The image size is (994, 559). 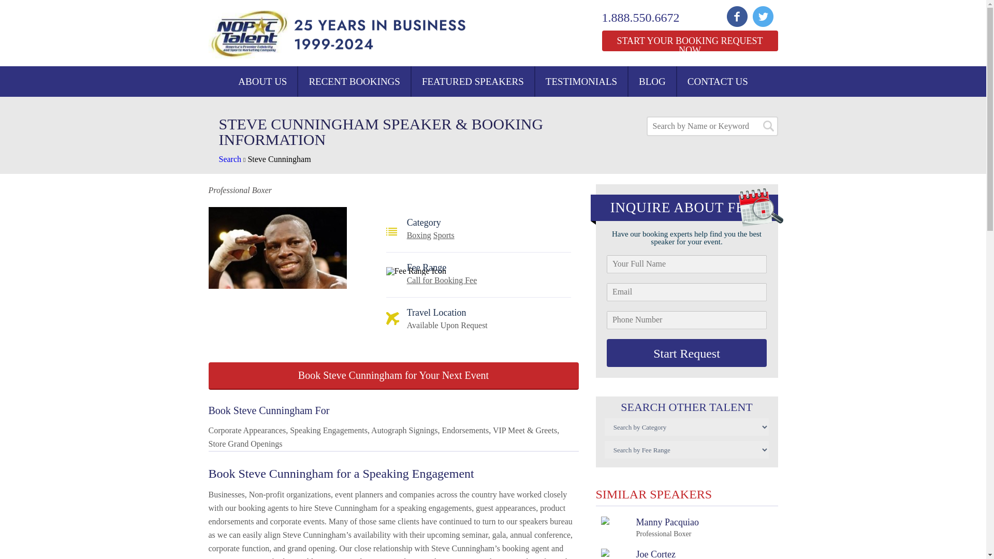 What do you see at coordinates (718, 81) in the screenshot?
I see `Search` at bounding box center [718, 81].